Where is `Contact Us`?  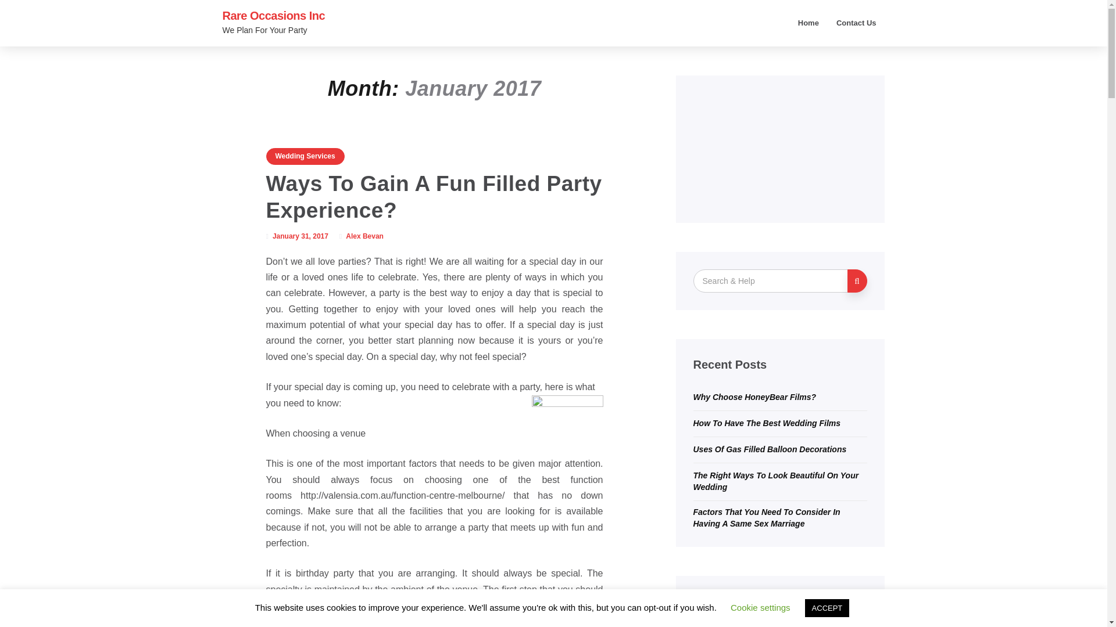 Contact Us is located at coordinates (856, 23).